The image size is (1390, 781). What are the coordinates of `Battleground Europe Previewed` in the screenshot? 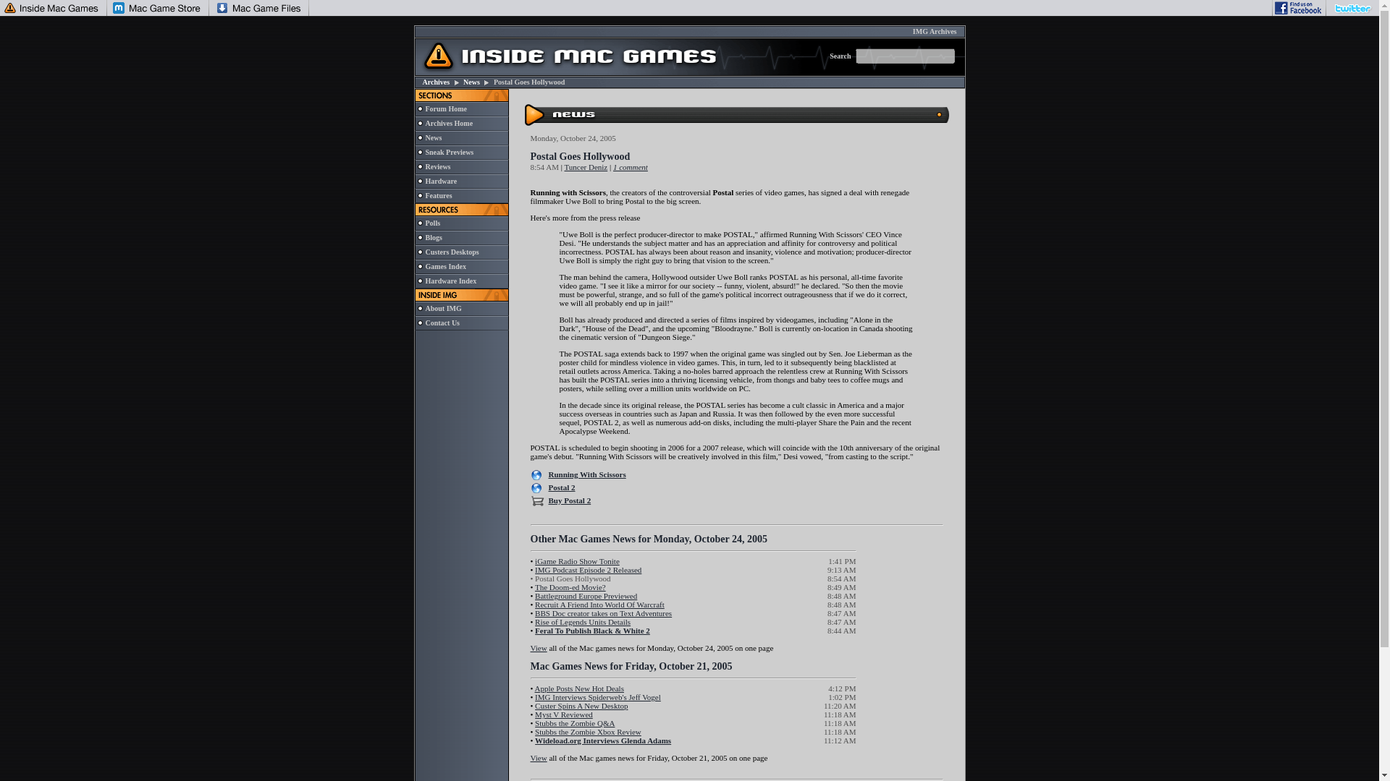 It's located at (586, 596).